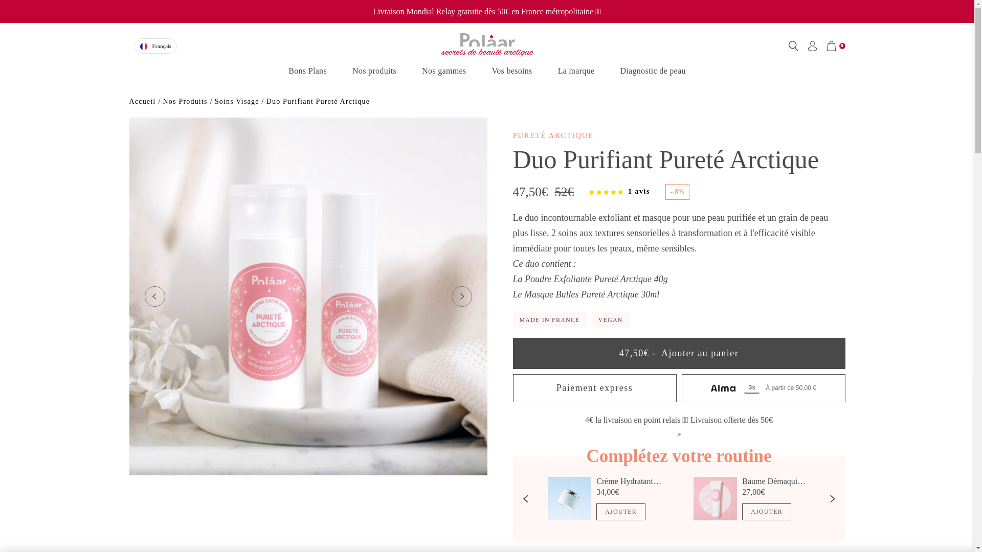 The width and height of the screenshot is (982, 552). Describe the element at coordinates (588, 279) in the screenshot. I see `poudre exfoliante` at that location.